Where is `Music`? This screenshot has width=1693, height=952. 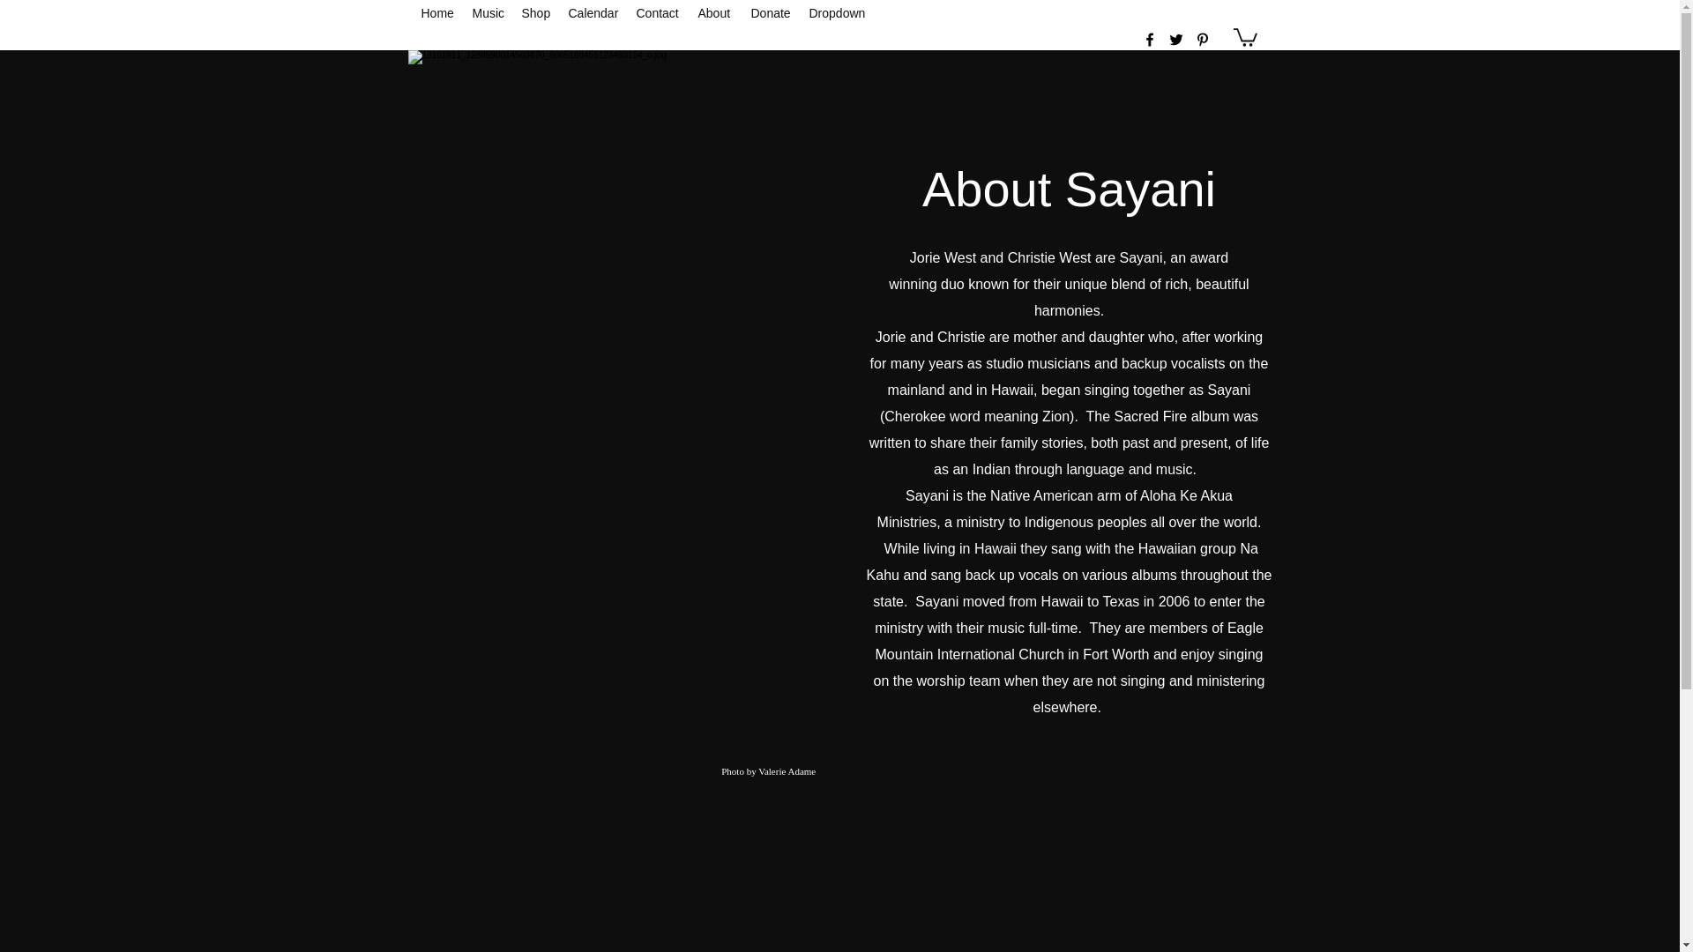
Music is located at coordinates (489, 13).